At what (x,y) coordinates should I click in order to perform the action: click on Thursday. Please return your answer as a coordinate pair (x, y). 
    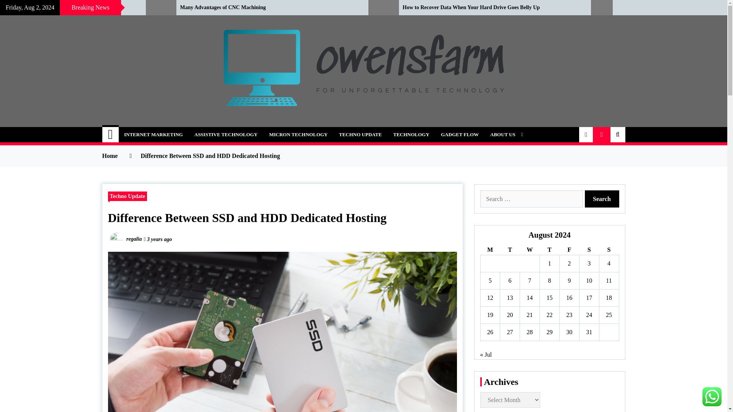
    Looking at the image, I should click on (550, 249).